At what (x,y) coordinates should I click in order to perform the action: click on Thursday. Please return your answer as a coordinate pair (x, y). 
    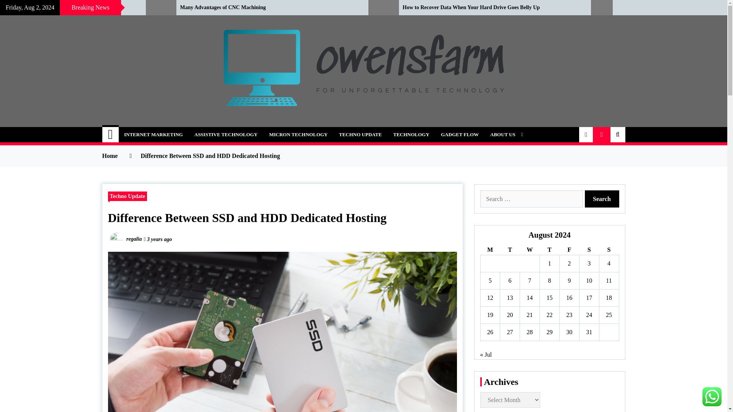
    Looking at the image, I should click on (550, 249).